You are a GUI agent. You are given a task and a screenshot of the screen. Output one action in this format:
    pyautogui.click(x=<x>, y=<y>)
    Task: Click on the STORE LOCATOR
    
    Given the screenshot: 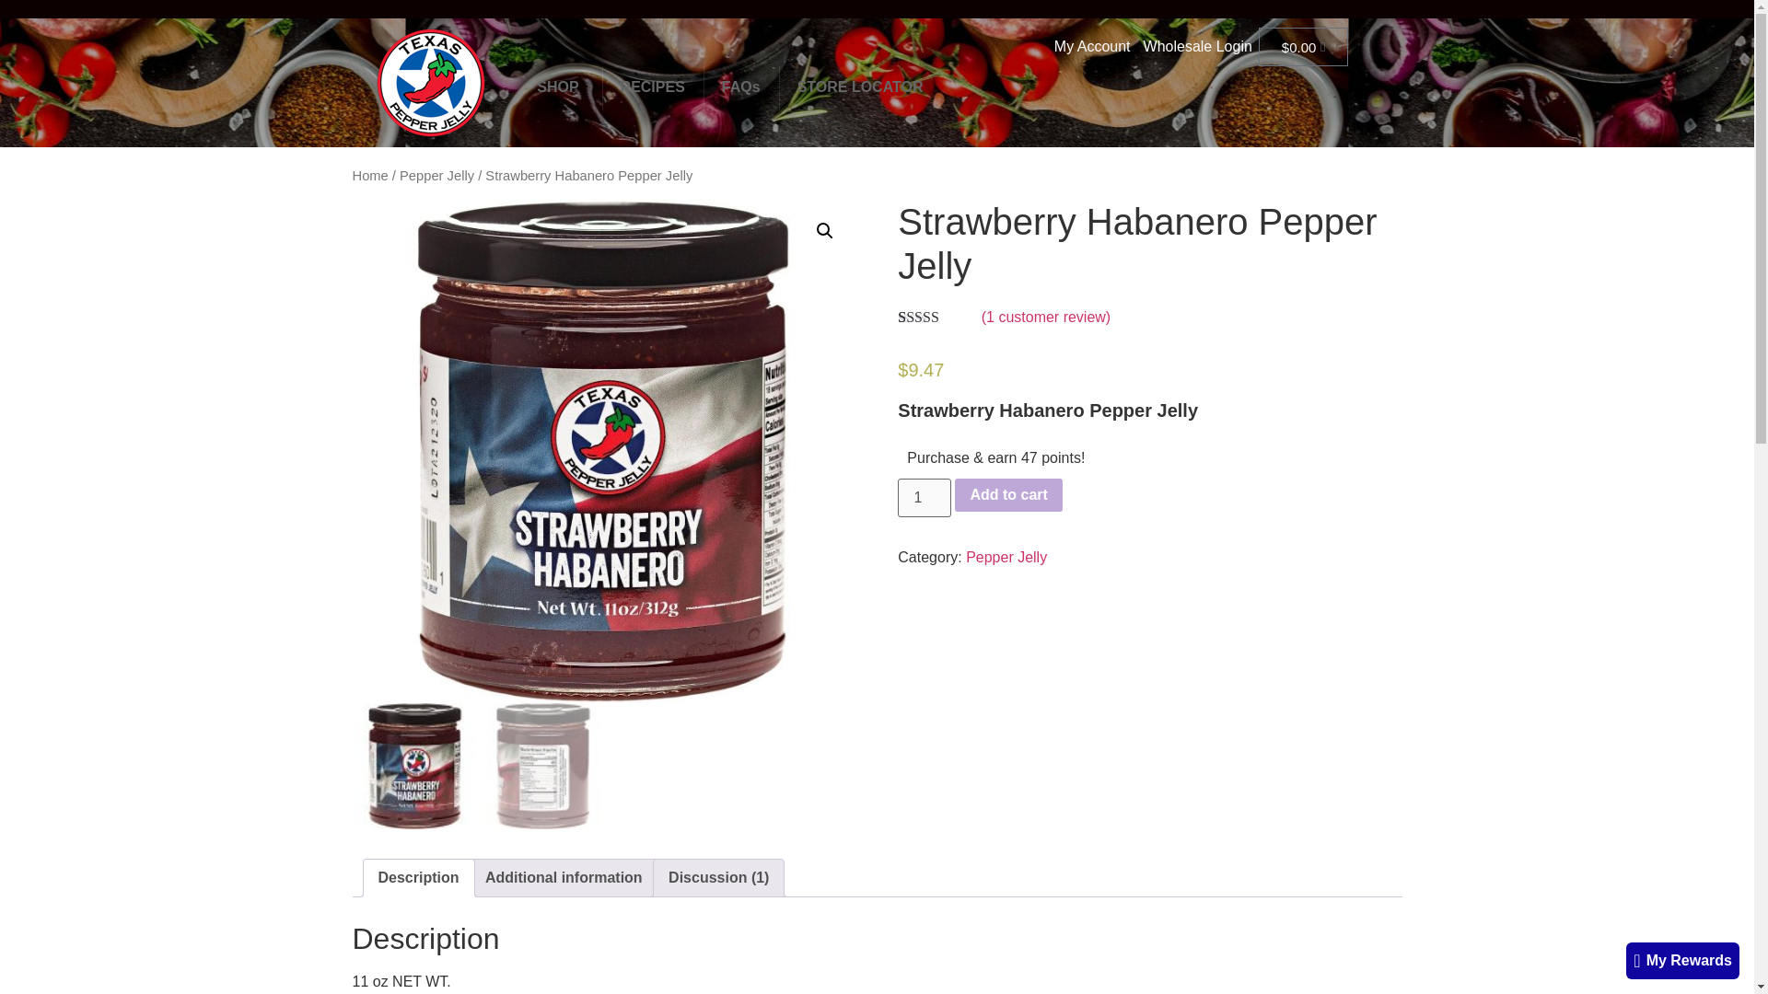 What is the action you would take?
    pyautogui.click(x=860, y=88)
    